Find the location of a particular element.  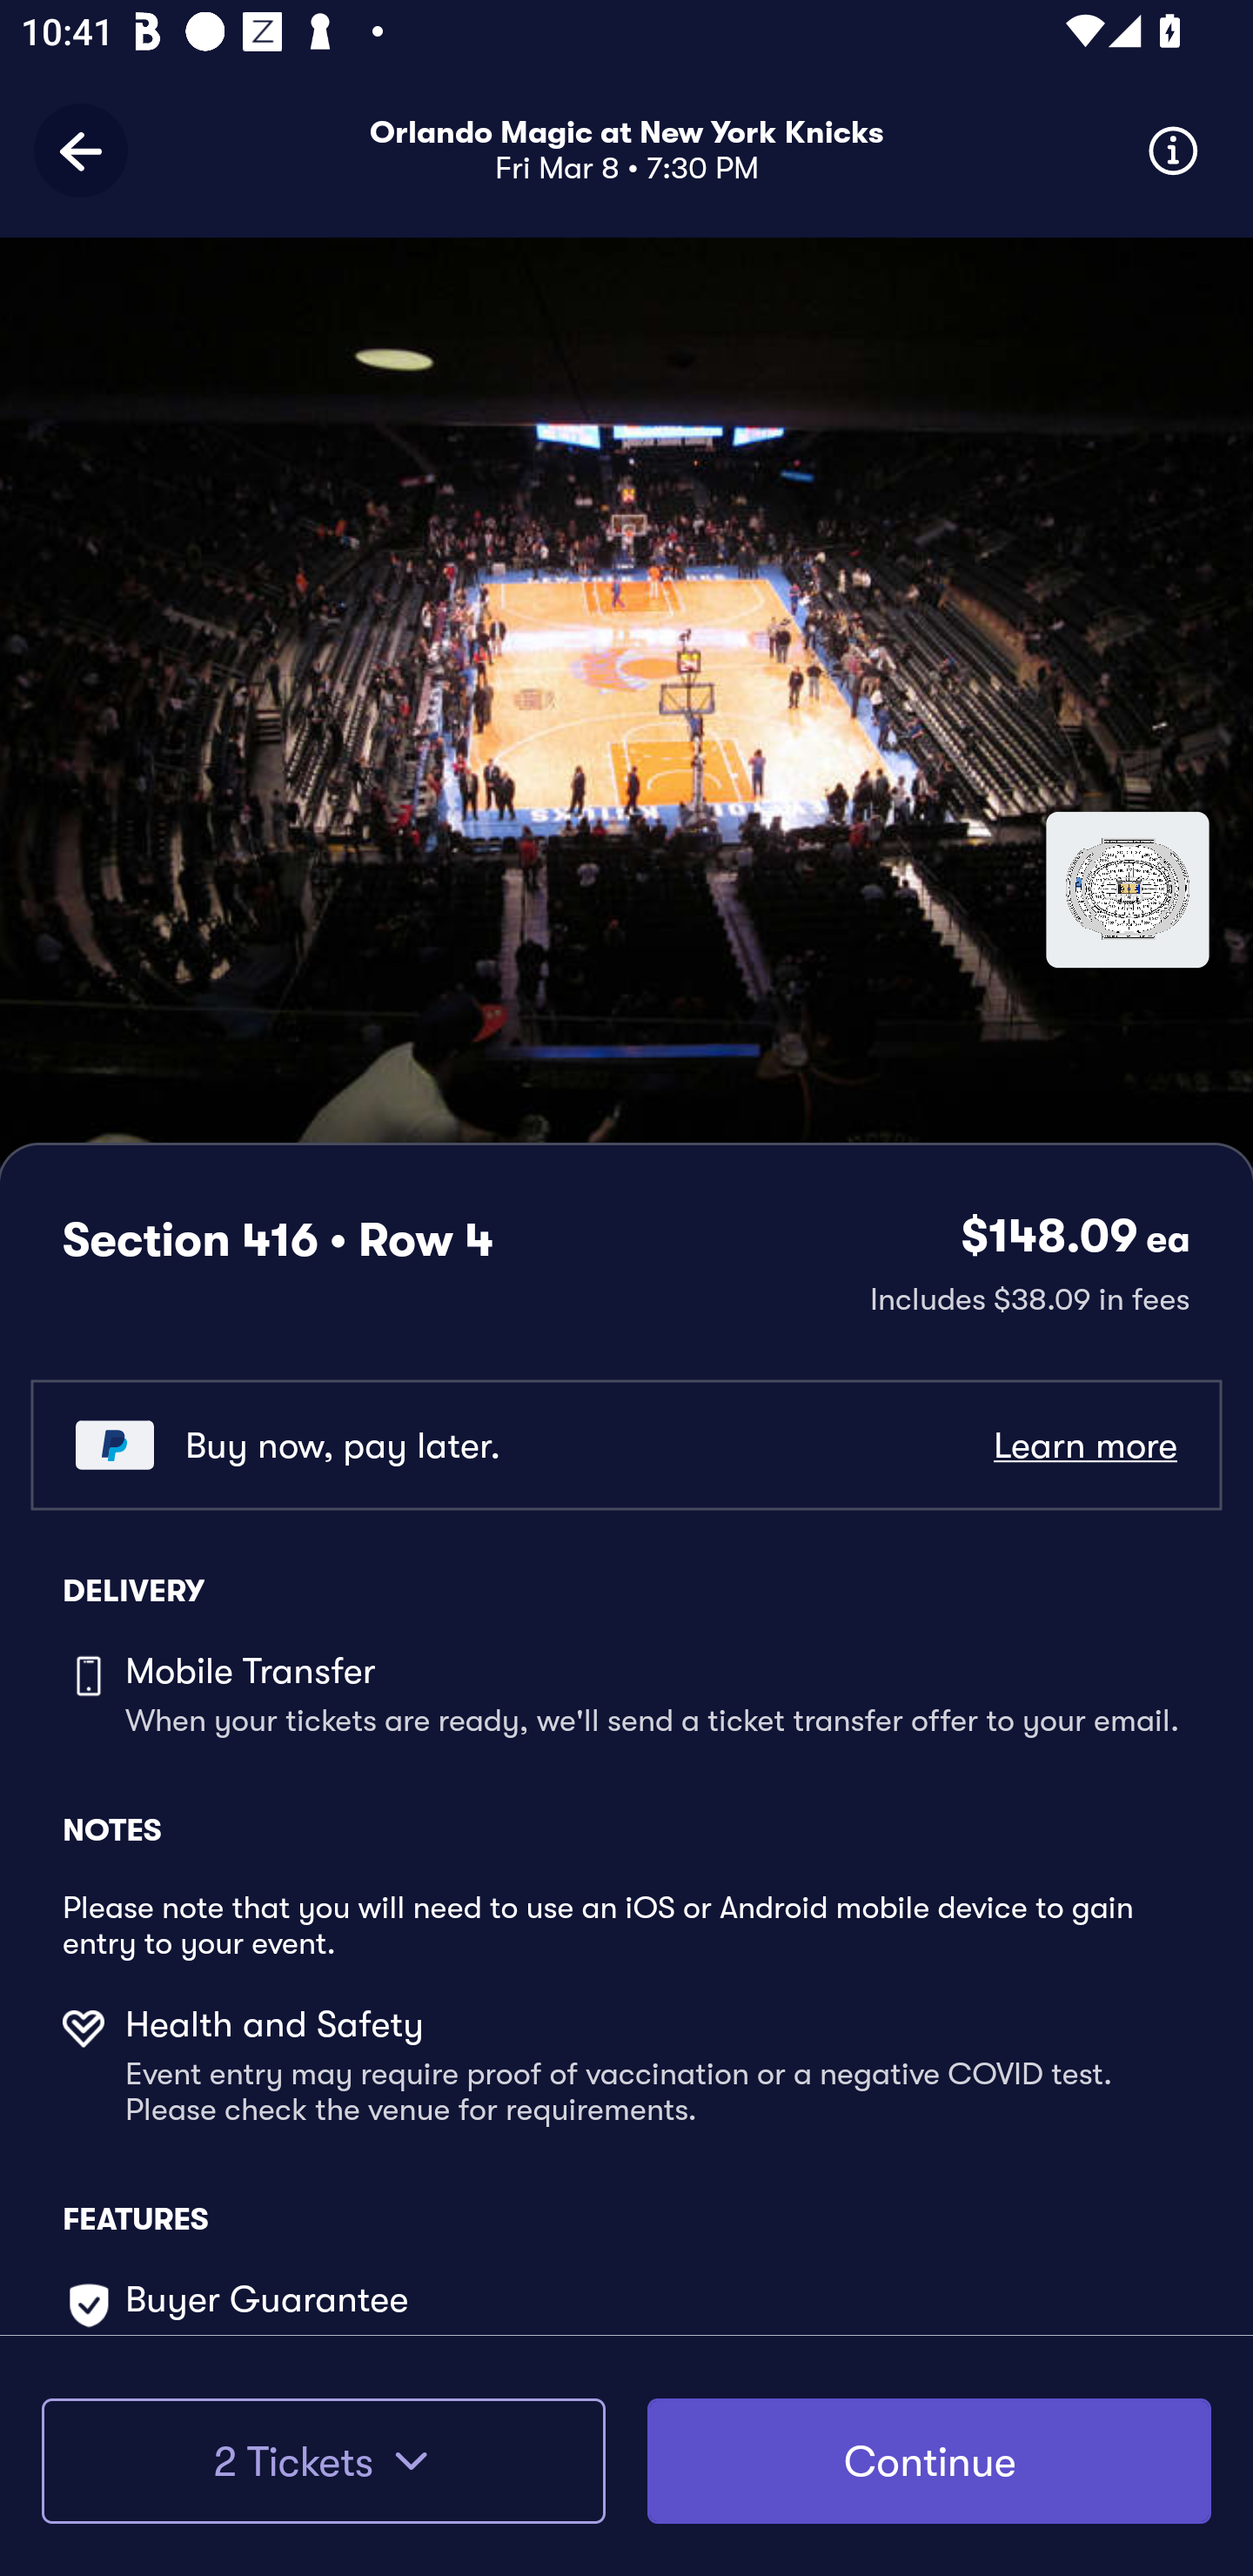

2 Tickets is located at coordinates (323, 2461).